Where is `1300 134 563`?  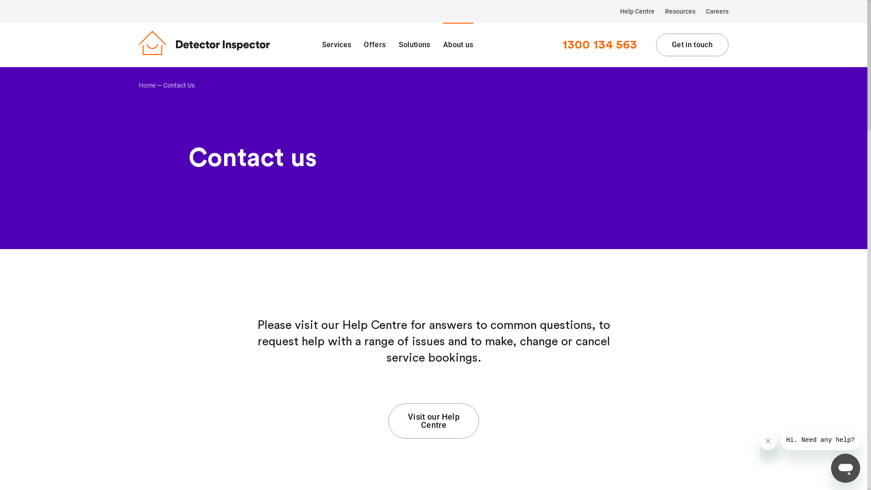
1300 134 563 is located at coordinates (600, 45).